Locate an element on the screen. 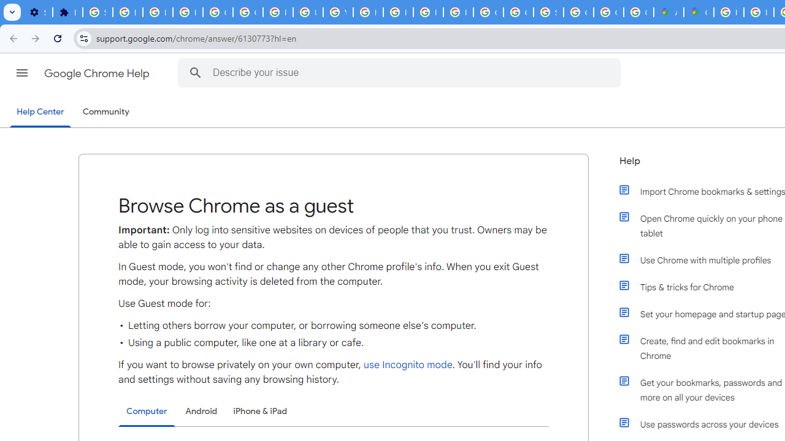  Android is located at coordinates (201, 411).